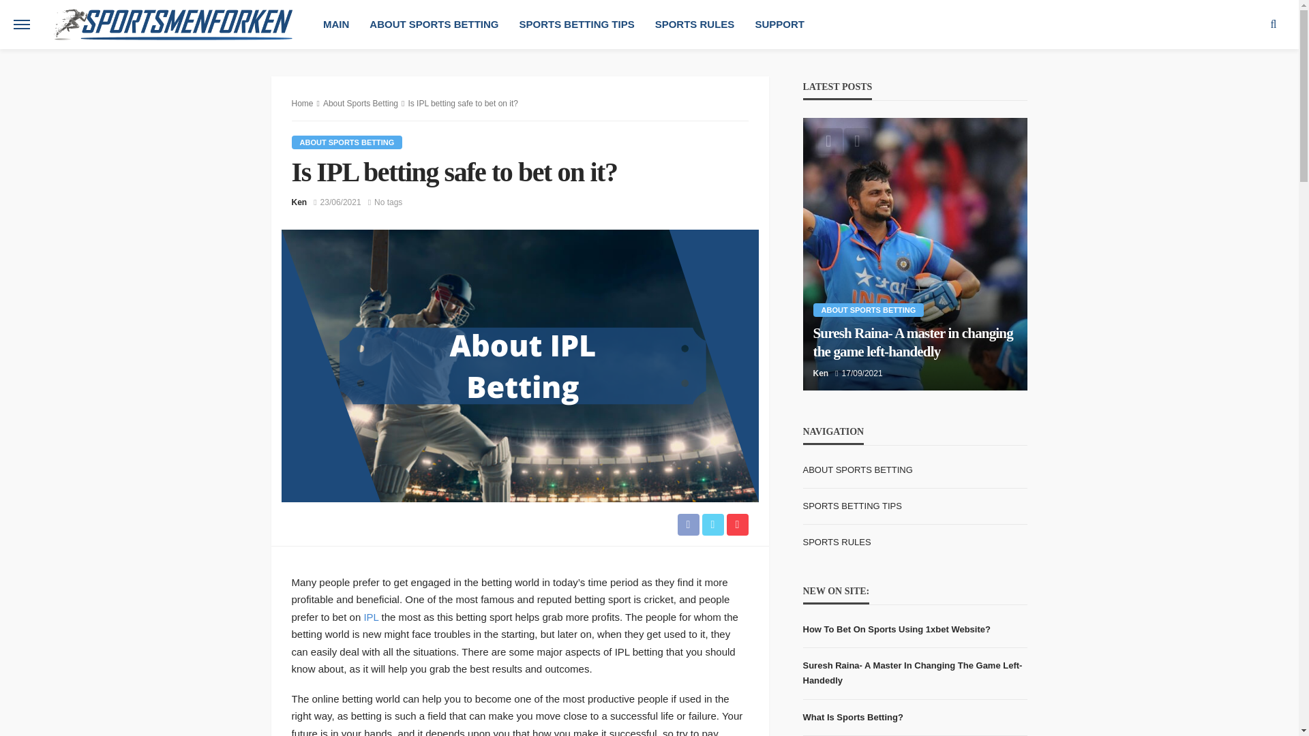 The height and width of the screenshot is (736, 1309). What do you see at coordinates (172, 25) in the screenshot?
I see `SportsmenForken` at bounding box center [172, 25].